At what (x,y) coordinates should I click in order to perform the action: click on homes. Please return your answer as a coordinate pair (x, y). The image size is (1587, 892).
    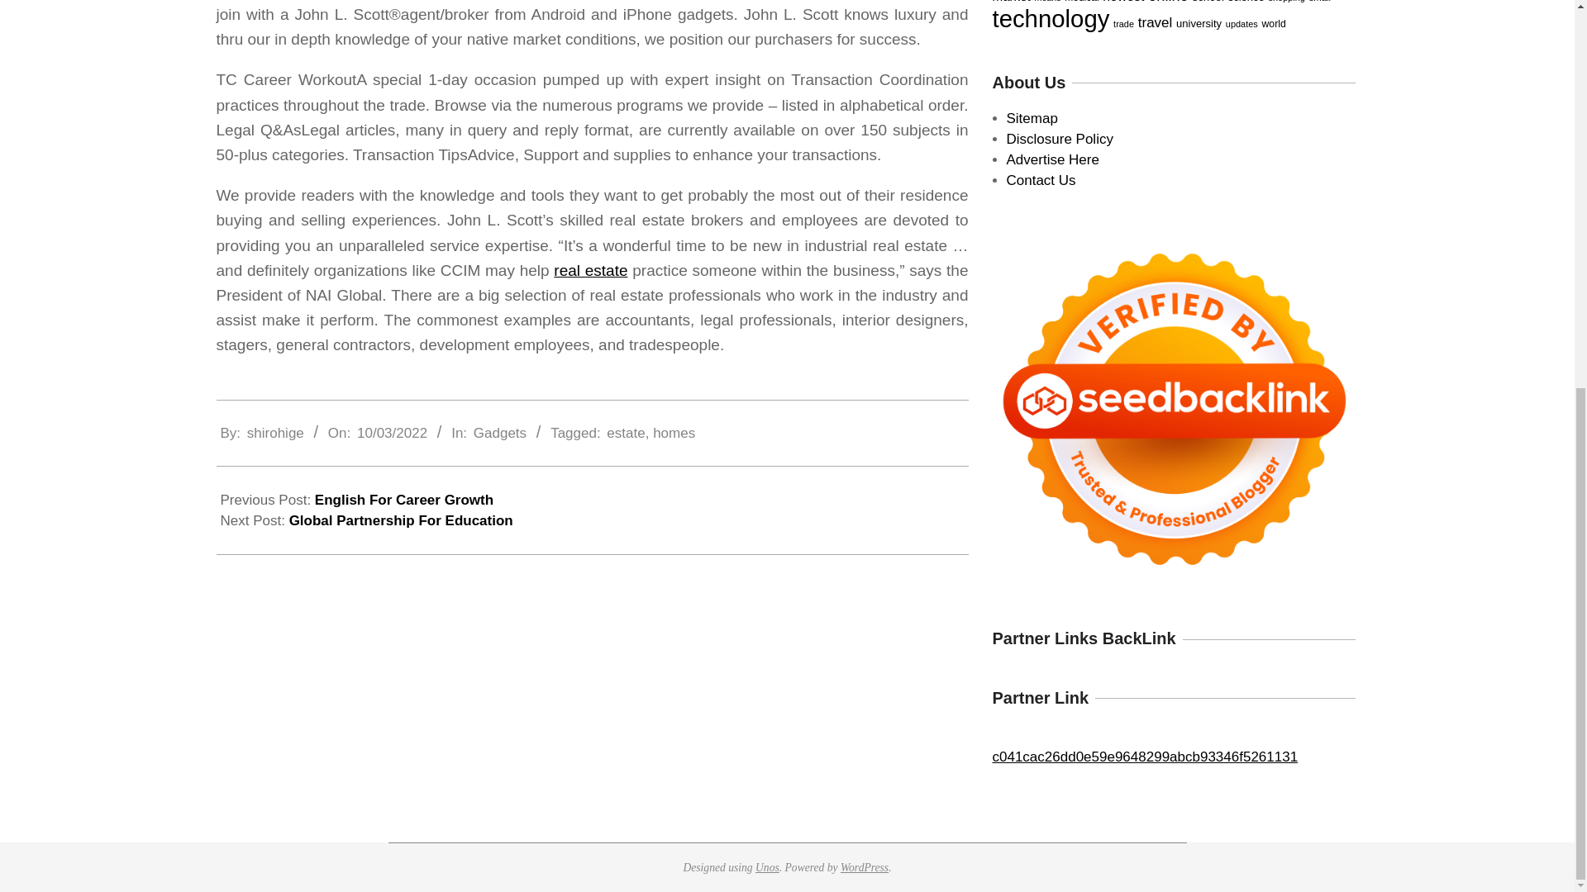
    Looking at the image, I should click on (673, 433).